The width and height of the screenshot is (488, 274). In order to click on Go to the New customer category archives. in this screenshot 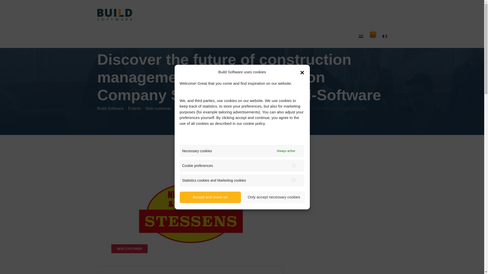, I will do `click(158, 109)`.